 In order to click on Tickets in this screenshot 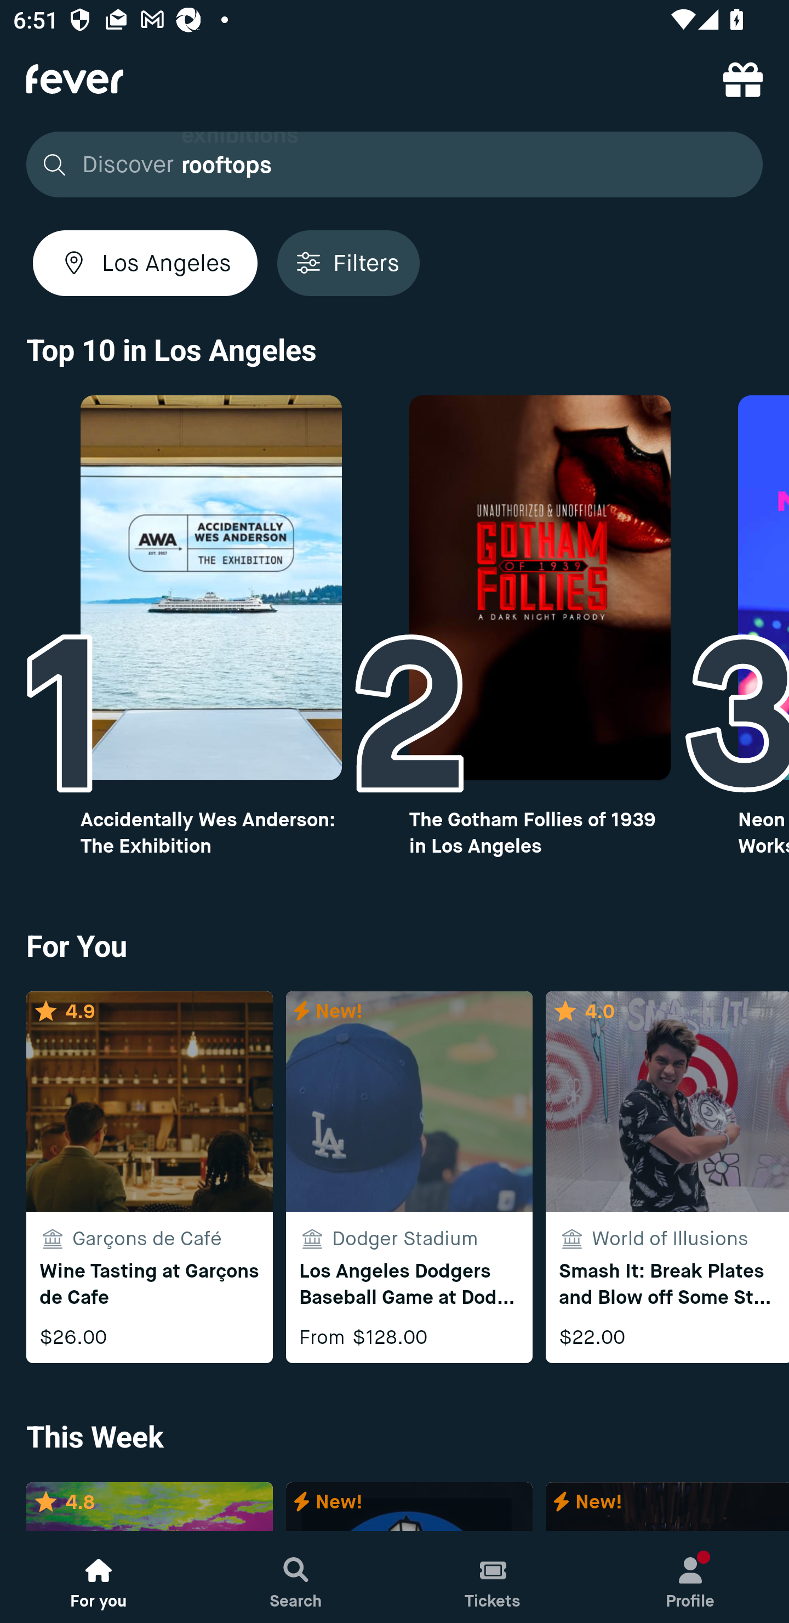, I will do `click(493, 1577)`.